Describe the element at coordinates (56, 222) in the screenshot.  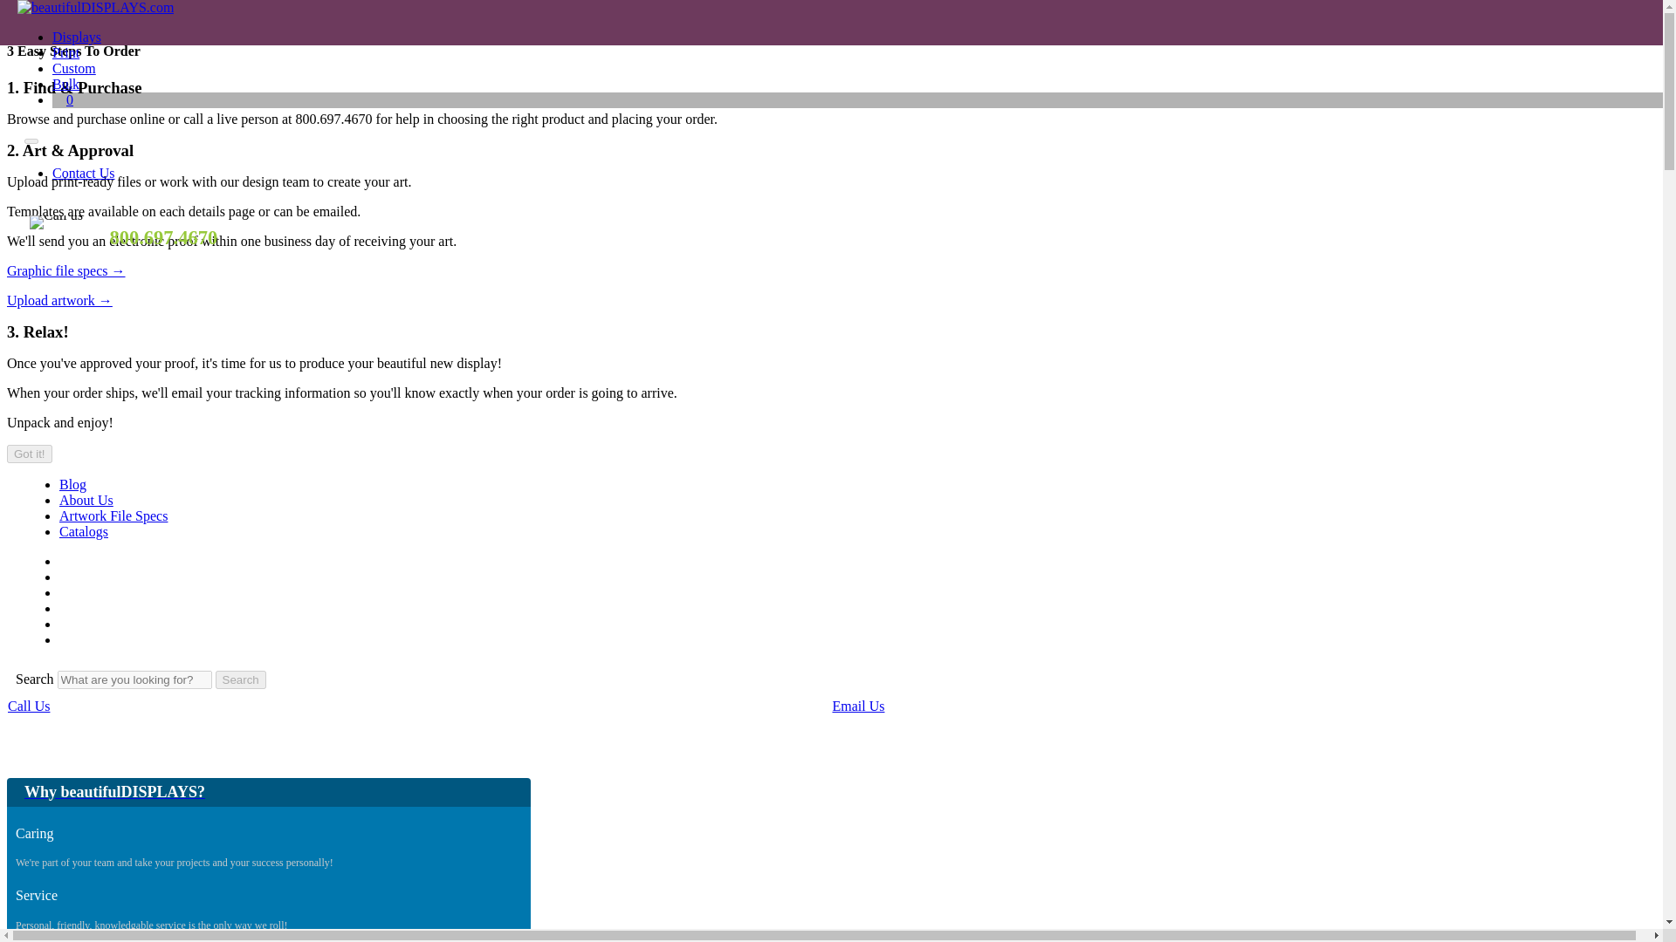
I see `Call us` at that location.